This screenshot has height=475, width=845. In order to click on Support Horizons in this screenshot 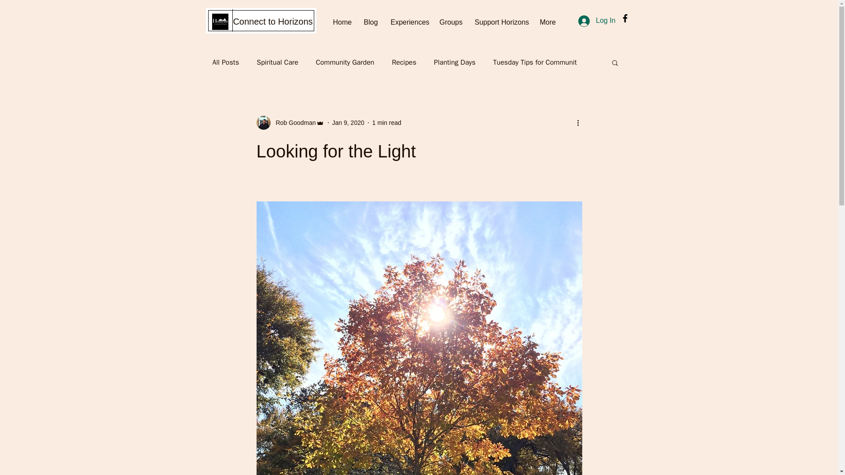, I will do `click(500, 22)`.